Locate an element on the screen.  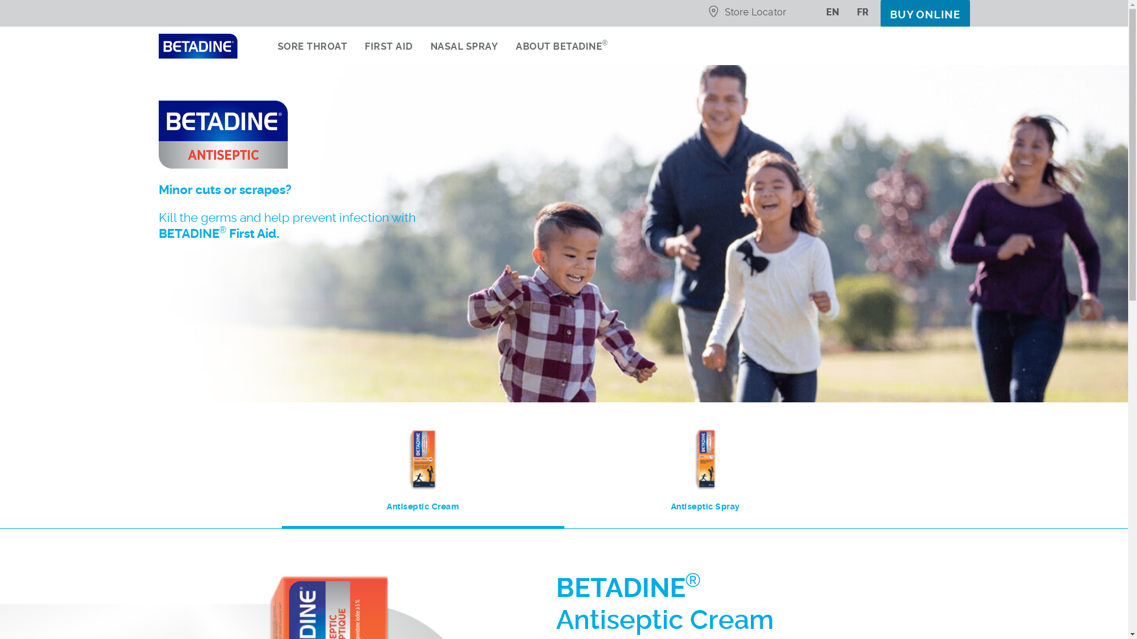
BUY ONLINE is located at coordinates (919, 13).